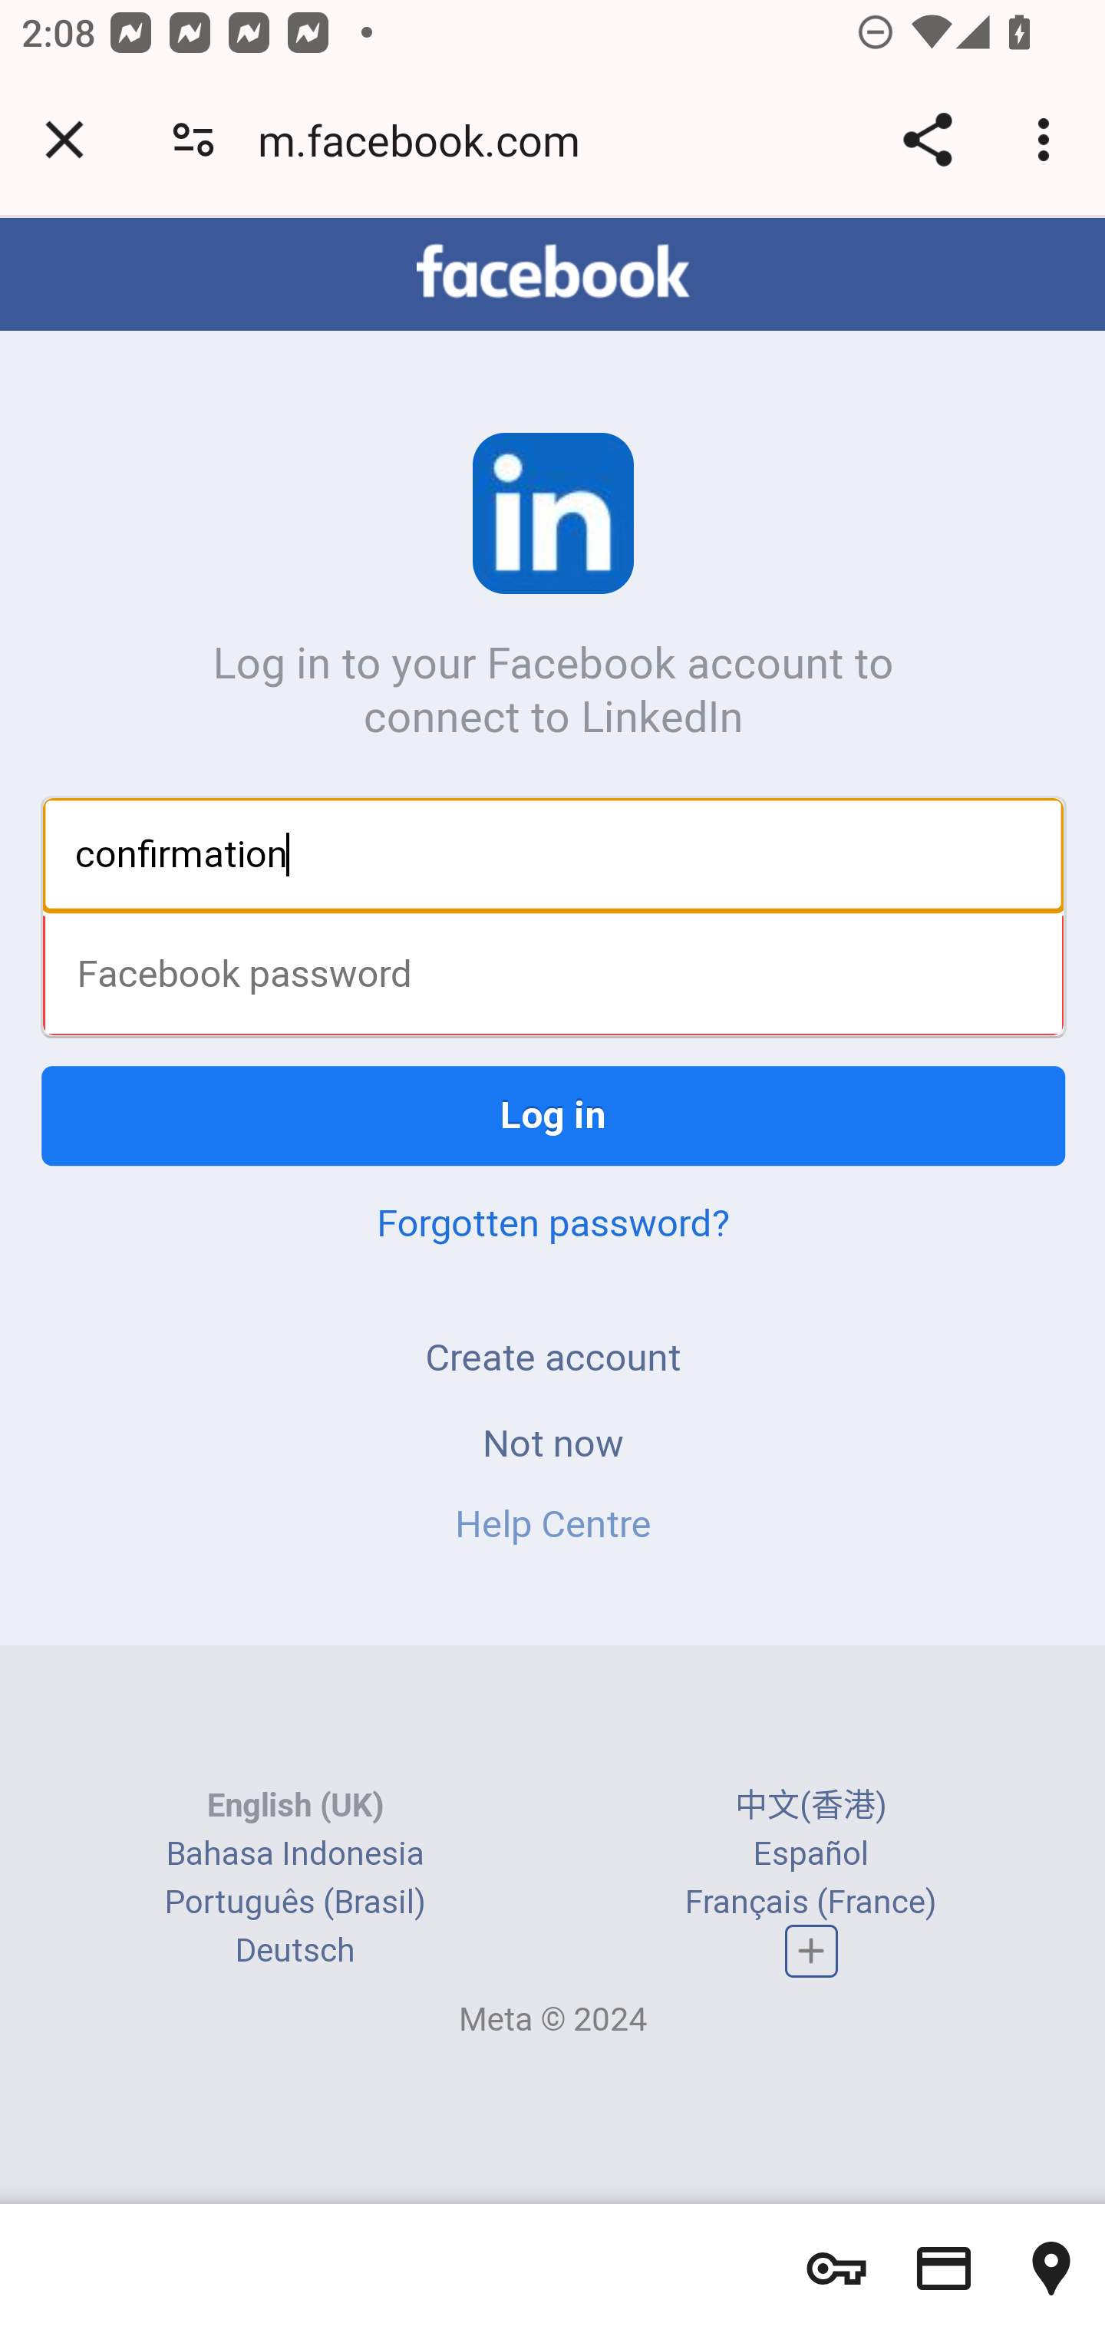  I want to click on Forgotten password?, so click(552, 1226).